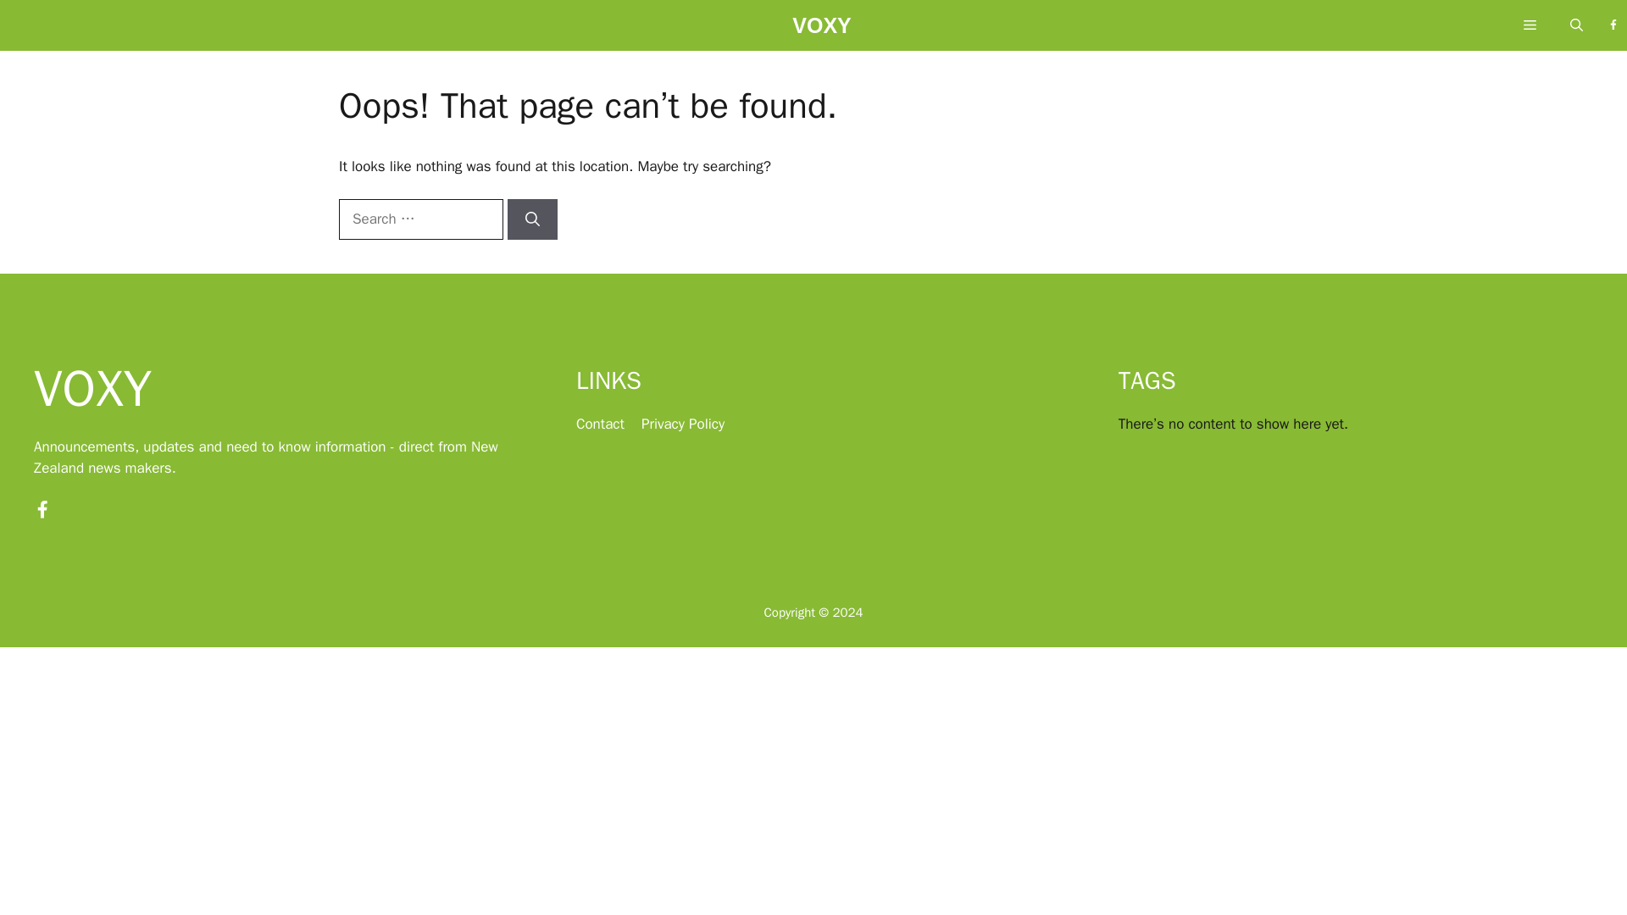  What do you see at coordinates (600, 424) in the screenshot?
I see `Contact` at bounding box center [600, 424].